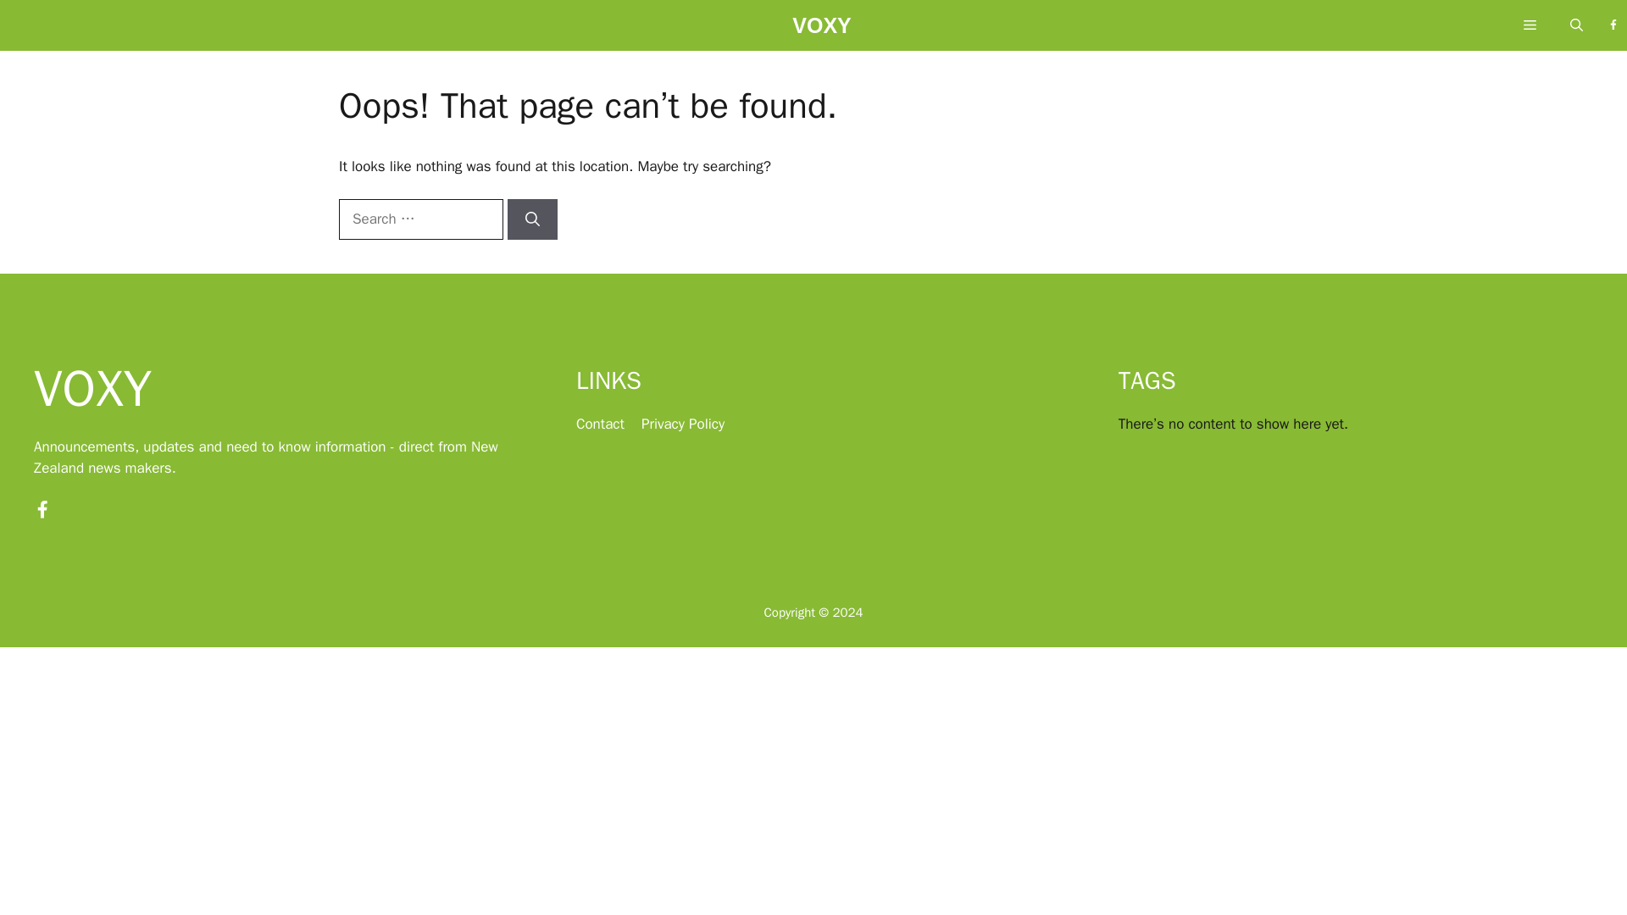  What do you see at coordinates (600, 424) in the screenshot?
I see `Contact` at bounding box center [600, 424].